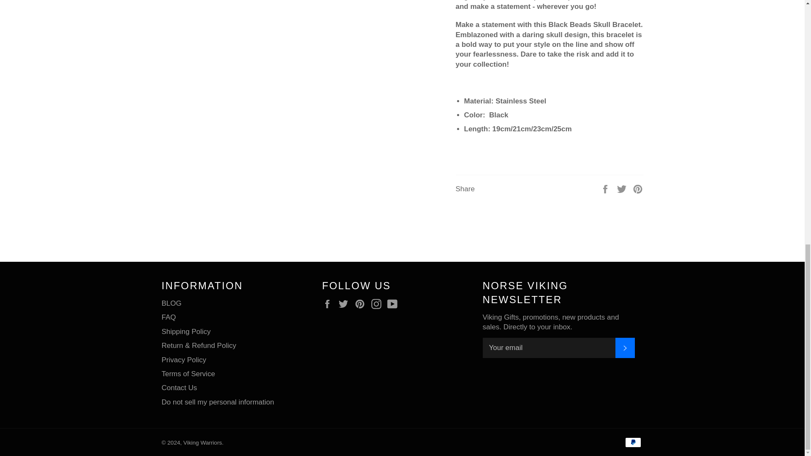 This screenshot has width=811, height=456. What do you see at coordinates (638, 188) in the screenshot?
I see `Pin on Pinterest` at bounding box center [638, 188].